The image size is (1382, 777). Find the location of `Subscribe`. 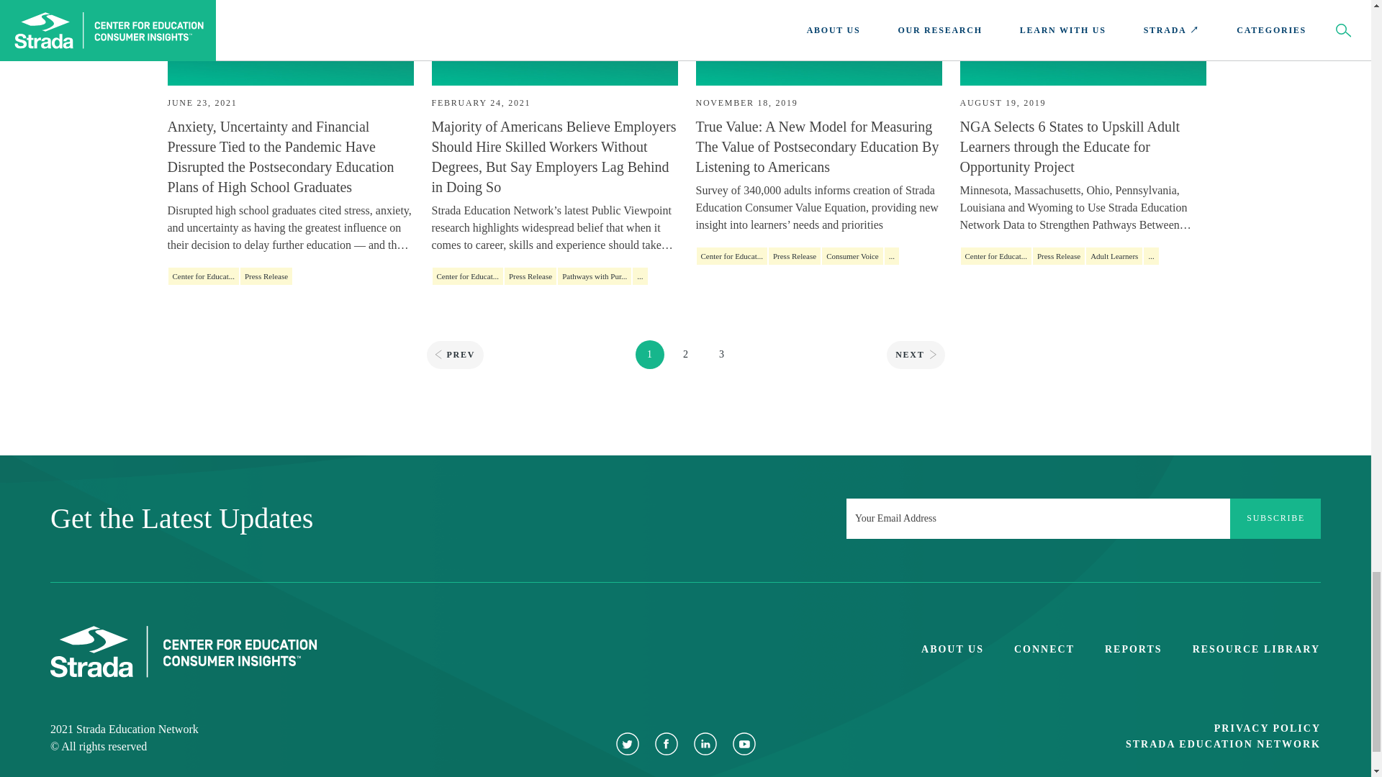

Subscribe is located at coordinates (1275, 519).